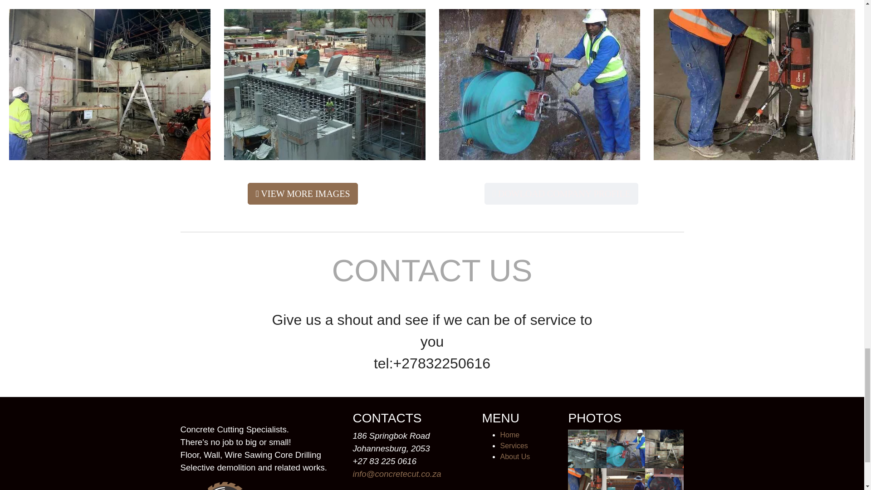  What do you see at coordinates (302, 193) in the screenshot?
I see `VIEW MORE IMAGES` at bounding box center [302, 193].